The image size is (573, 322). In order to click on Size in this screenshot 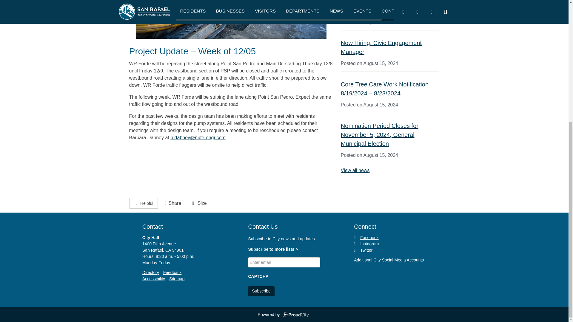, I will do `click(198, 203)`.